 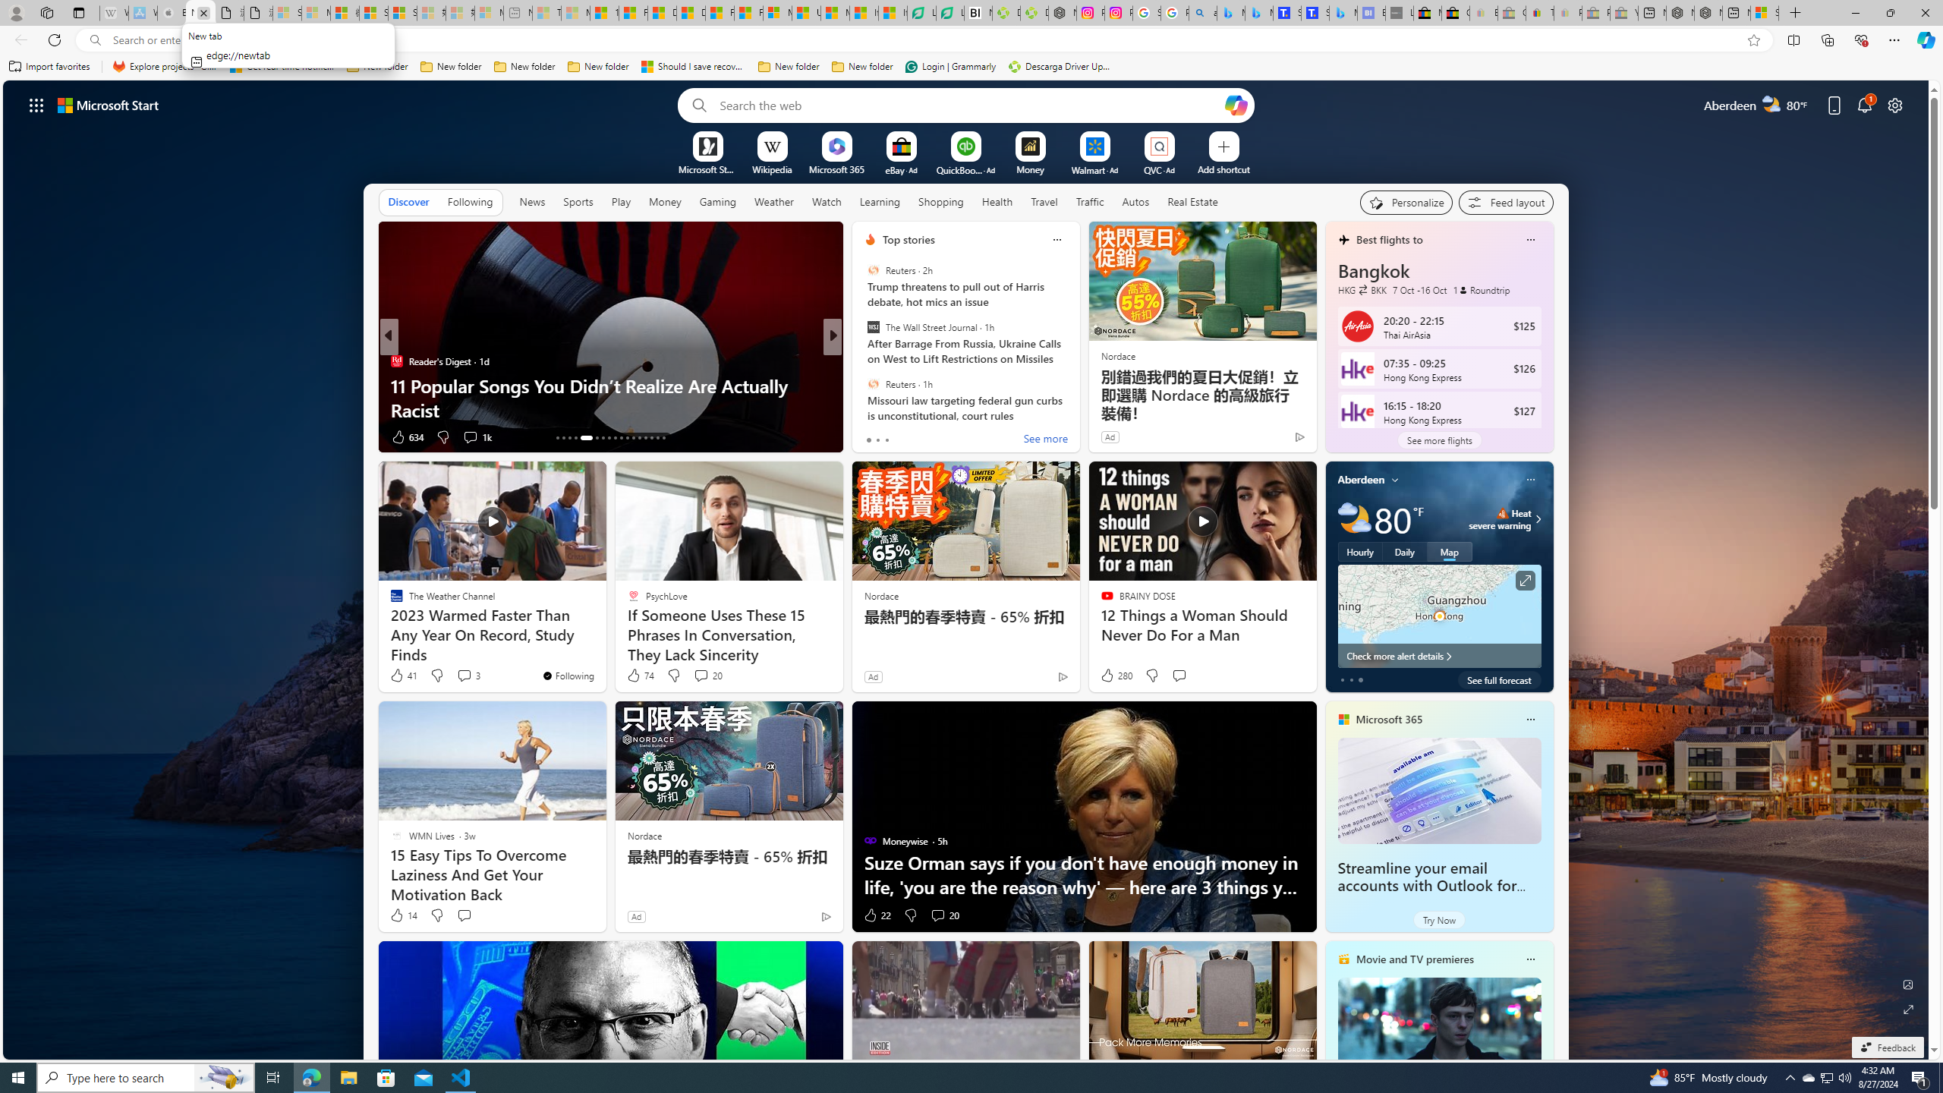 I want to click on AutomationID: tab-44, so click(x=657, y=438).